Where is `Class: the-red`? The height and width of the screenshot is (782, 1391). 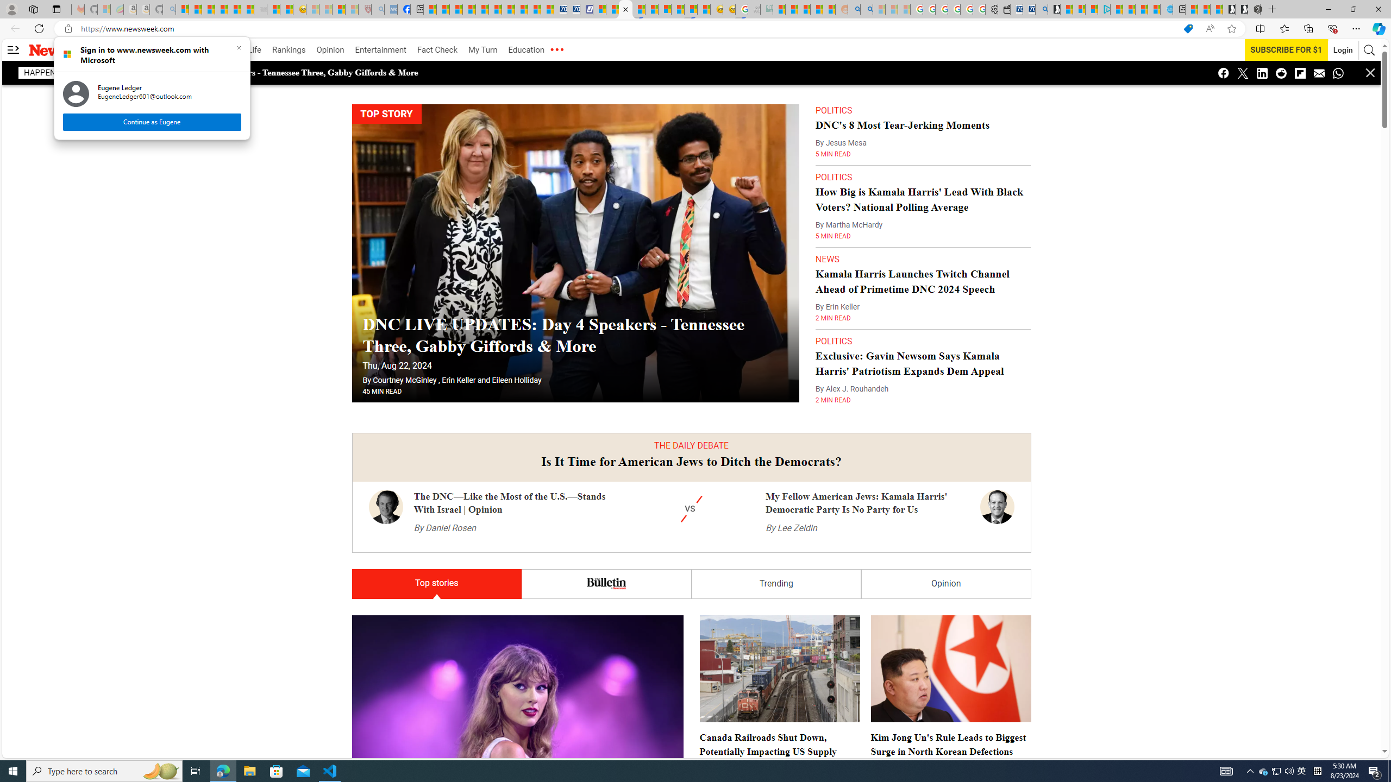
Class: the-red is located at coordinates (556, 50).